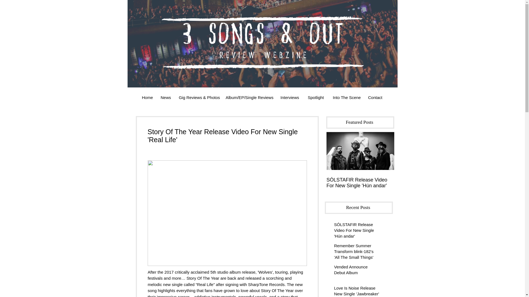 Image resolution: width=529 pixels, height=297 pixels. What do you see at coordinates (428, 186) in the screenshot?
I see `Remember Summer Transform blink-182's 'All The Small Things'` at bounding box center [428, 186].